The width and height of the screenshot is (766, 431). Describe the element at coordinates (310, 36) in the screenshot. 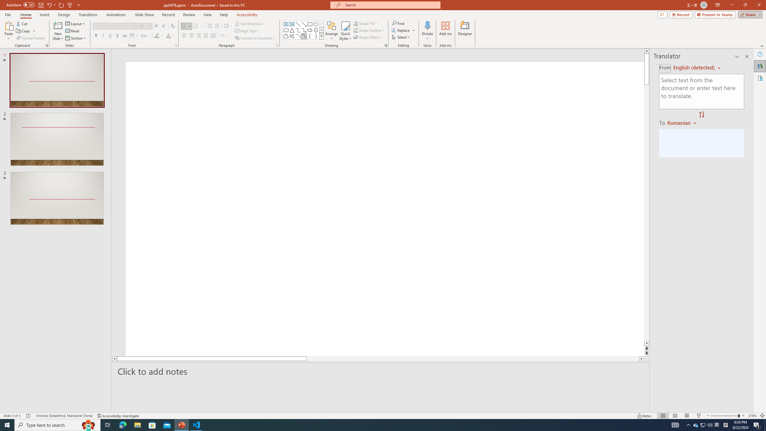

I see `Left Brace` at that location.